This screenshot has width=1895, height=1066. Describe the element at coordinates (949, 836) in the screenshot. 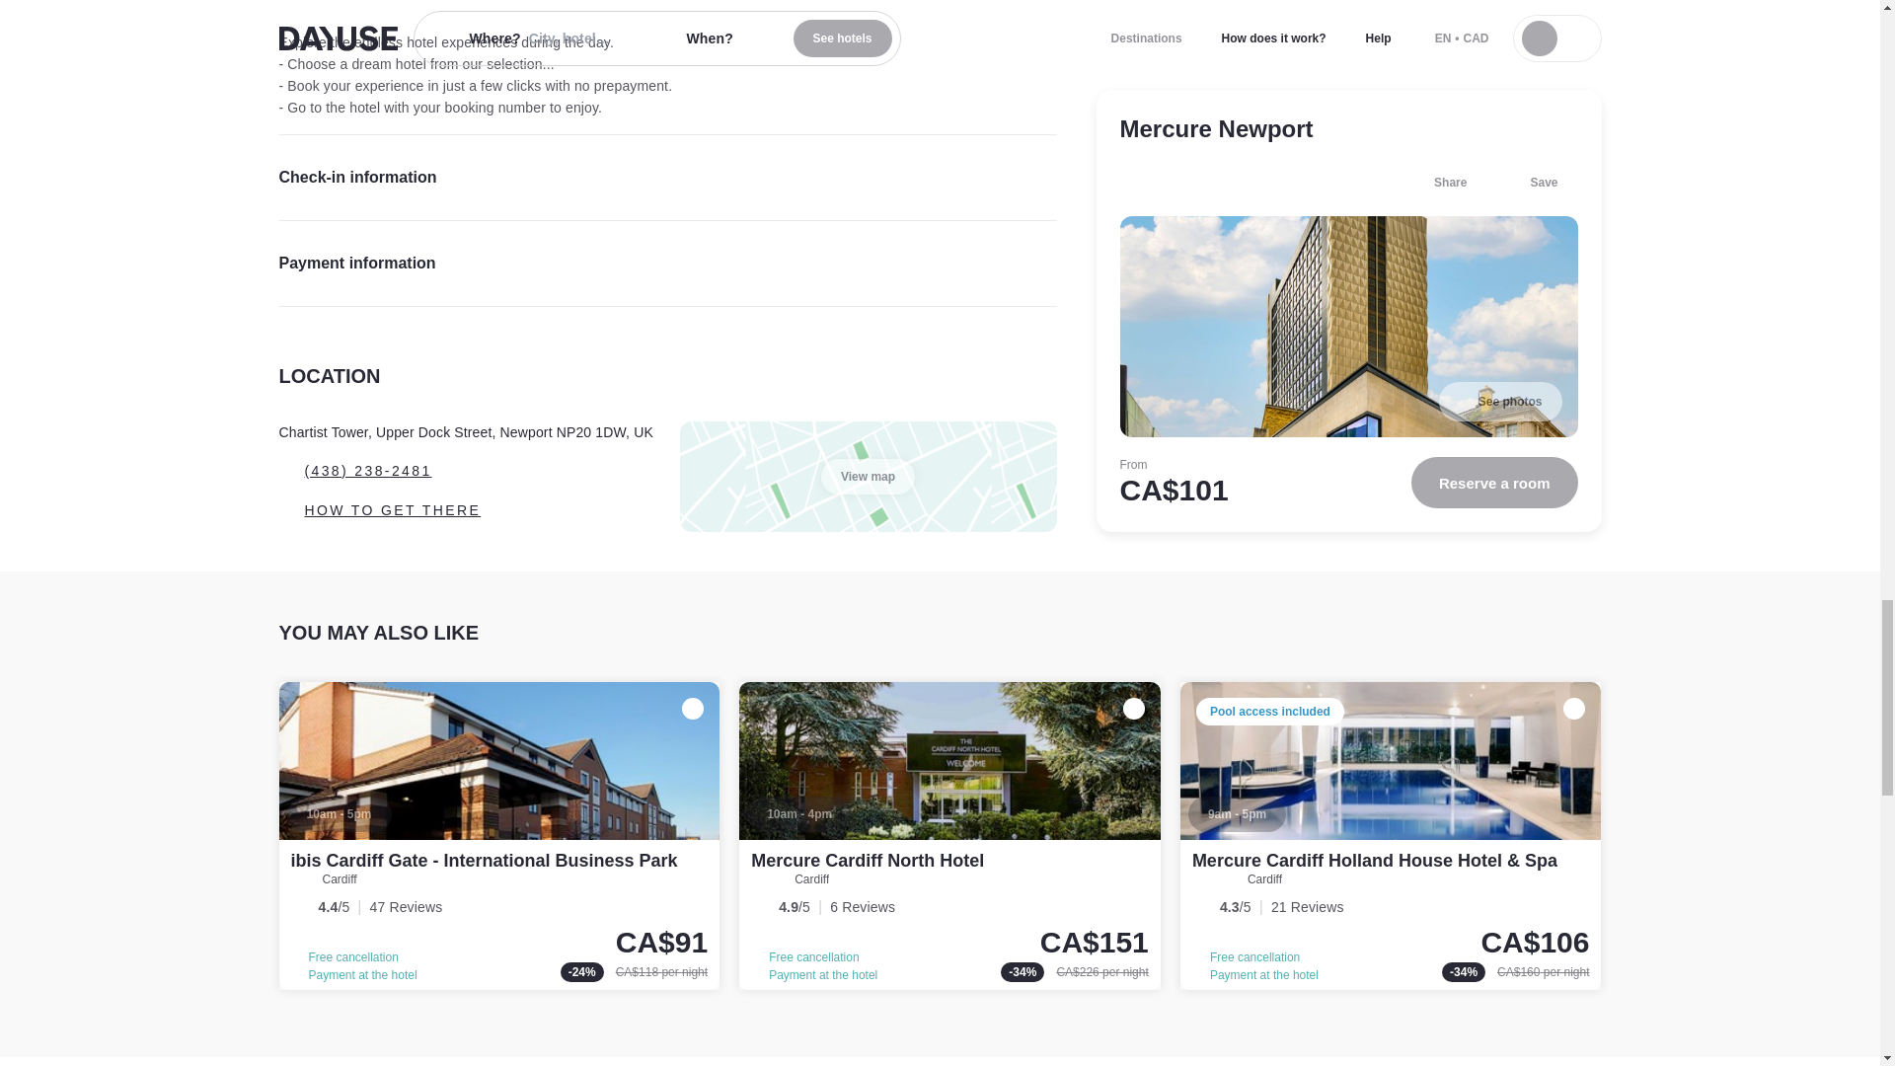

I see `Mercure Cardiff North Hotel` at that location.